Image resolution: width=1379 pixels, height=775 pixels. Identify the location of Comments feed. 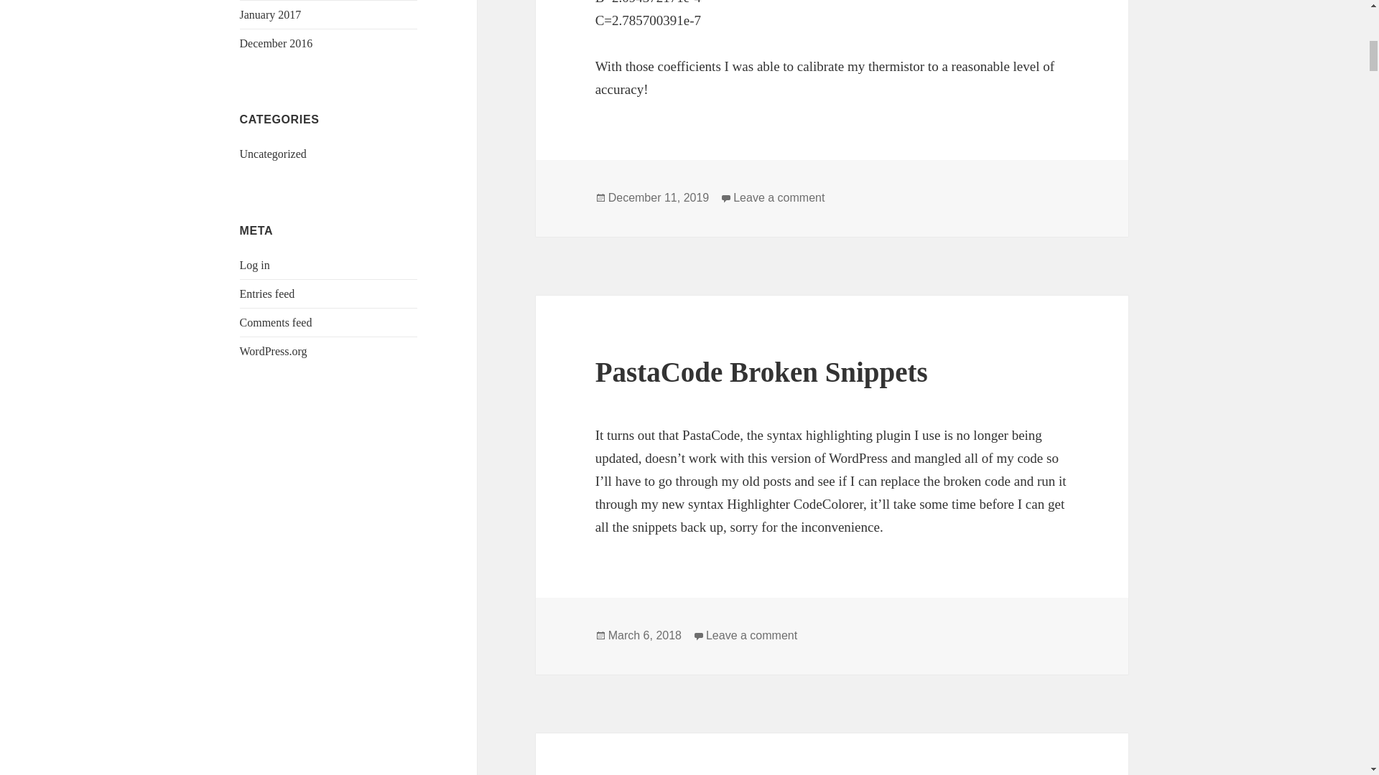
(276, 321).